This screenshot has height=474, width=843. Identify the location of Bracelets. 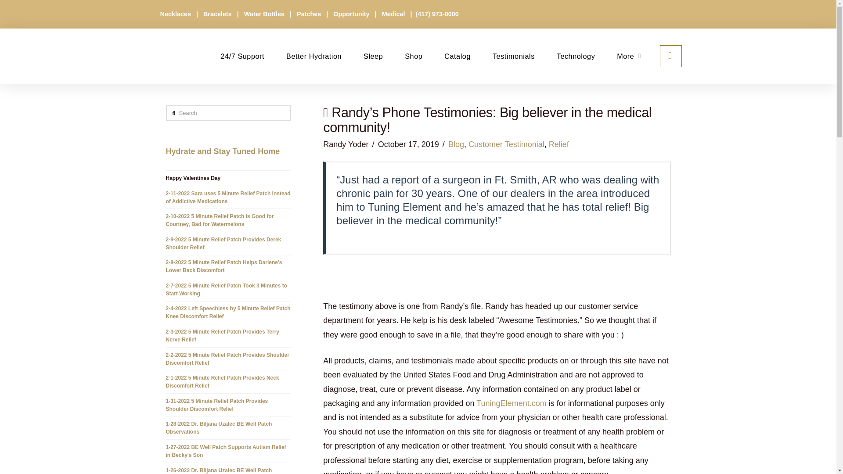
(218, 14).